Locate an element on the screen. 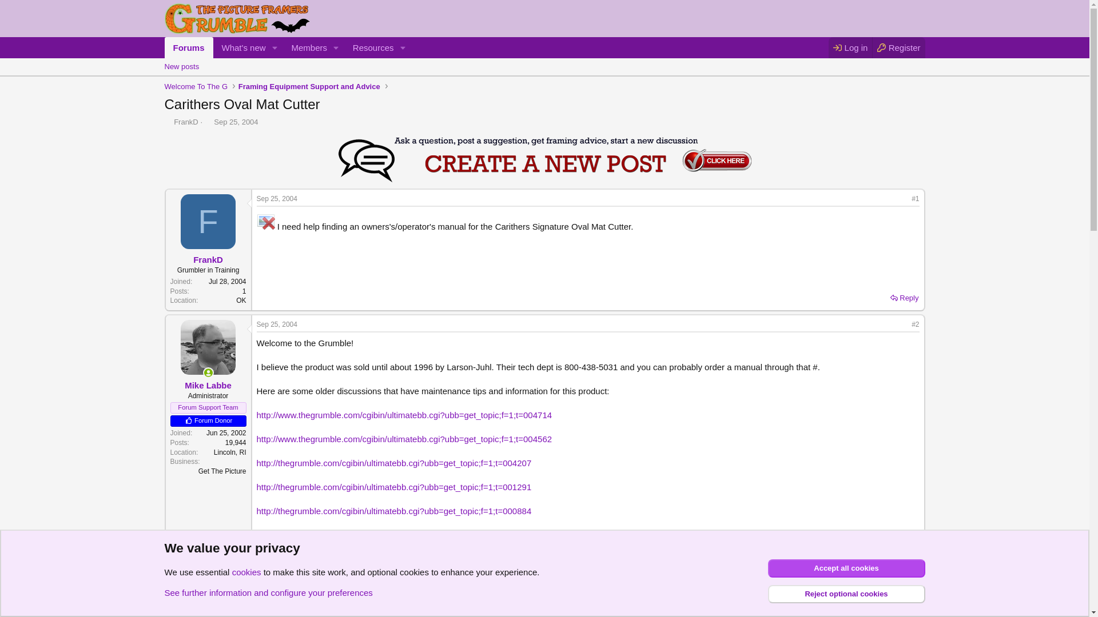  Sep 25, 2004 at 6:59 PM is located at coordinates (276, 199).